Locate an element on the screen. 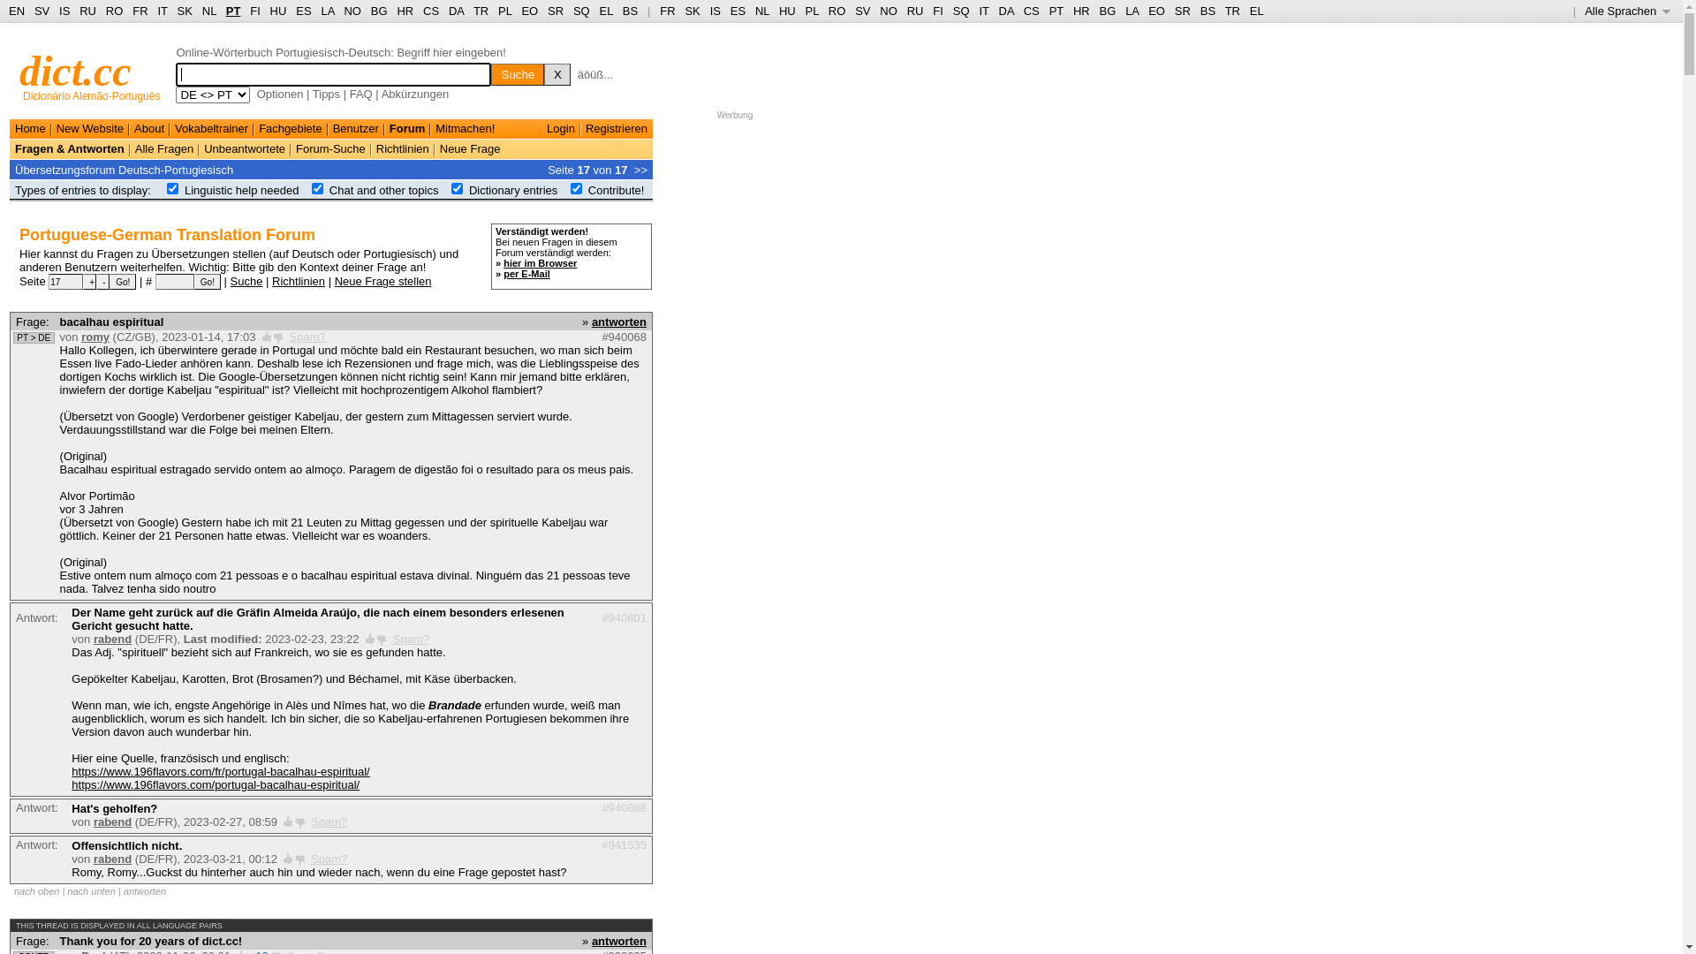 The width and height of the screenshot is (1696, 954). Go! is located at coordinates (208, 282).